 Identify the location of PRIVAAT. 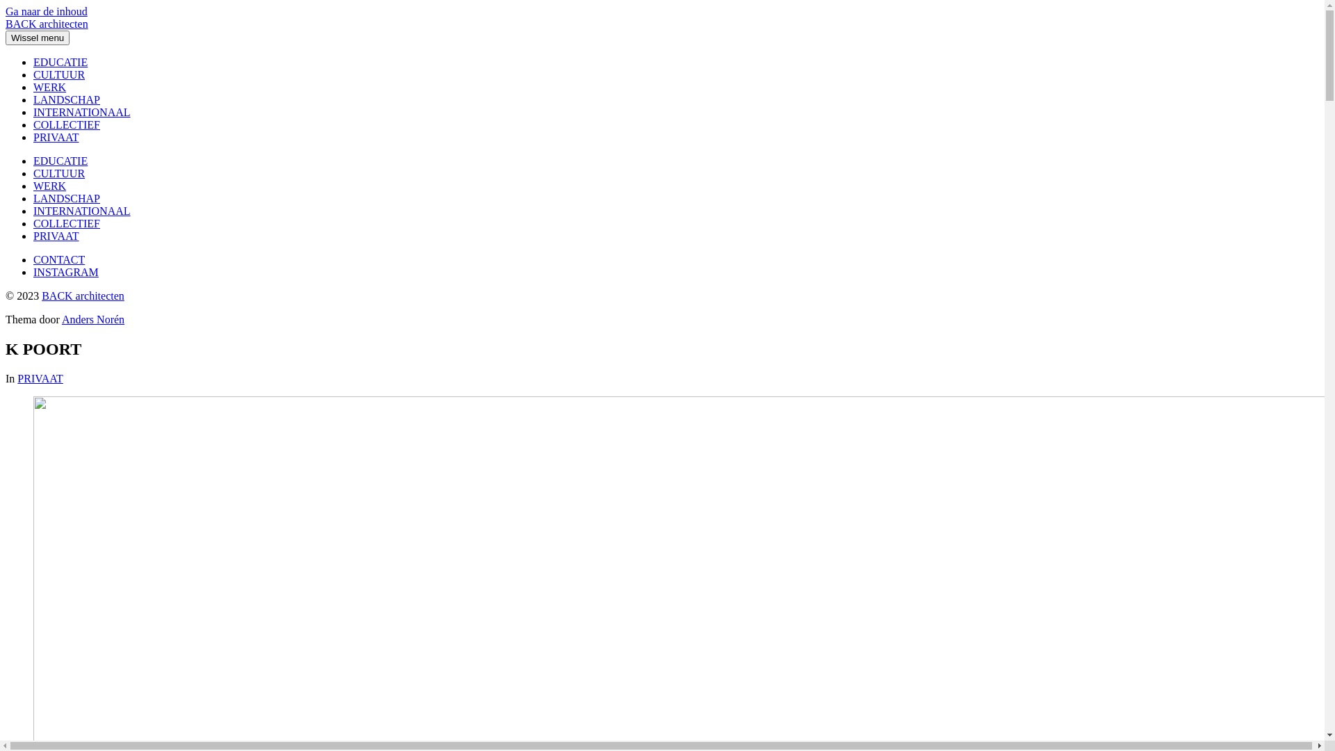
(56, 138).